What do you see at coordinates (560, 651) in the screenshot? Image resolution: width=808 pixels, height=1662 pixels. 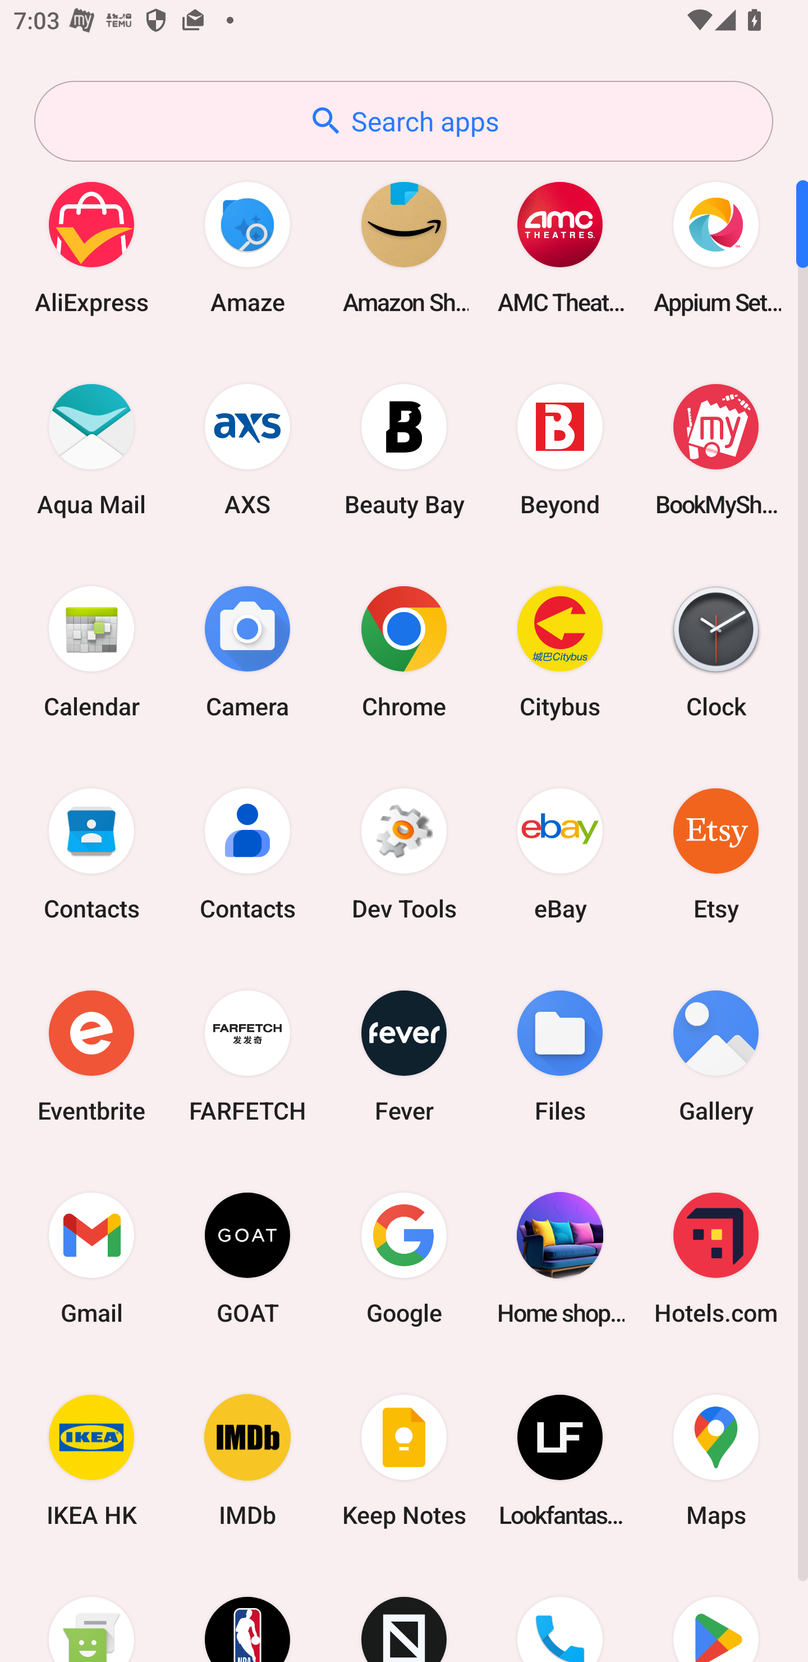 I see `Citybus` at bounding box center [560, 651].